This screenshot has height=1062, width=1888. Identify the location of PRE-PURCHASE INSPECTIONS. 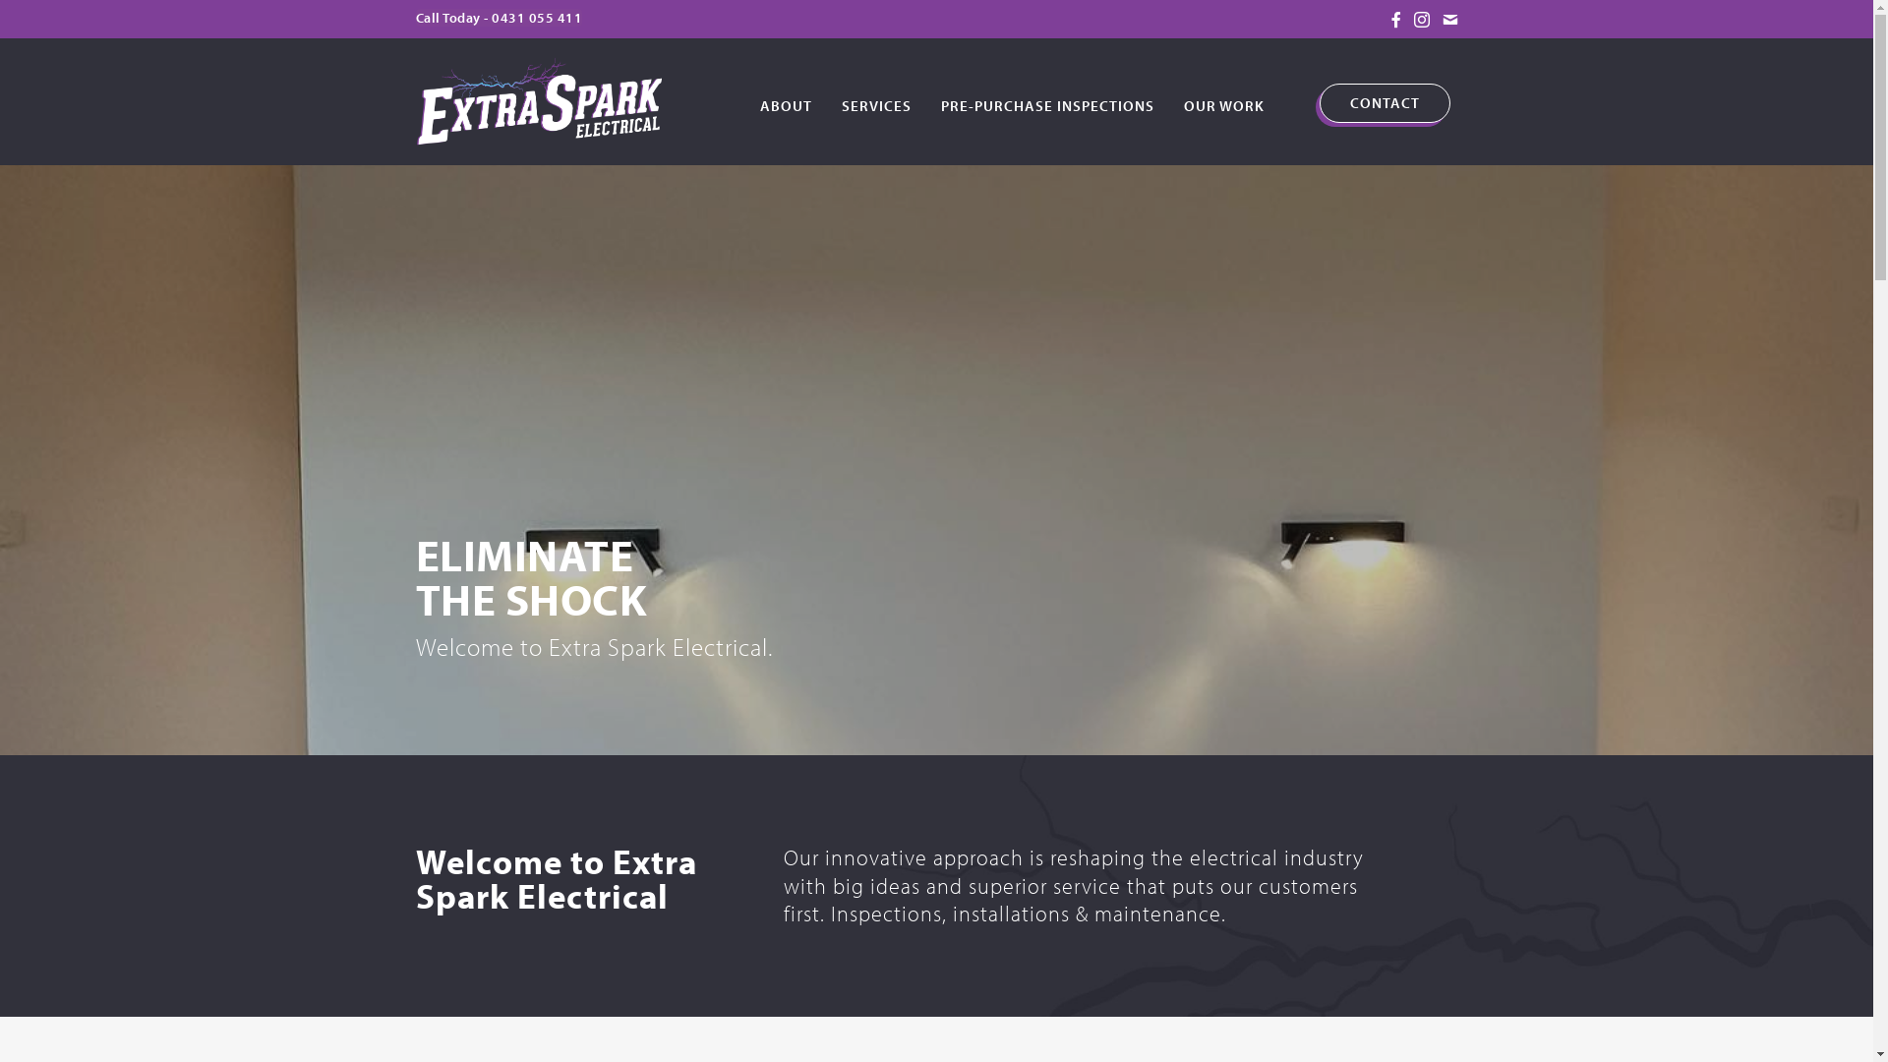
(1048, 104).